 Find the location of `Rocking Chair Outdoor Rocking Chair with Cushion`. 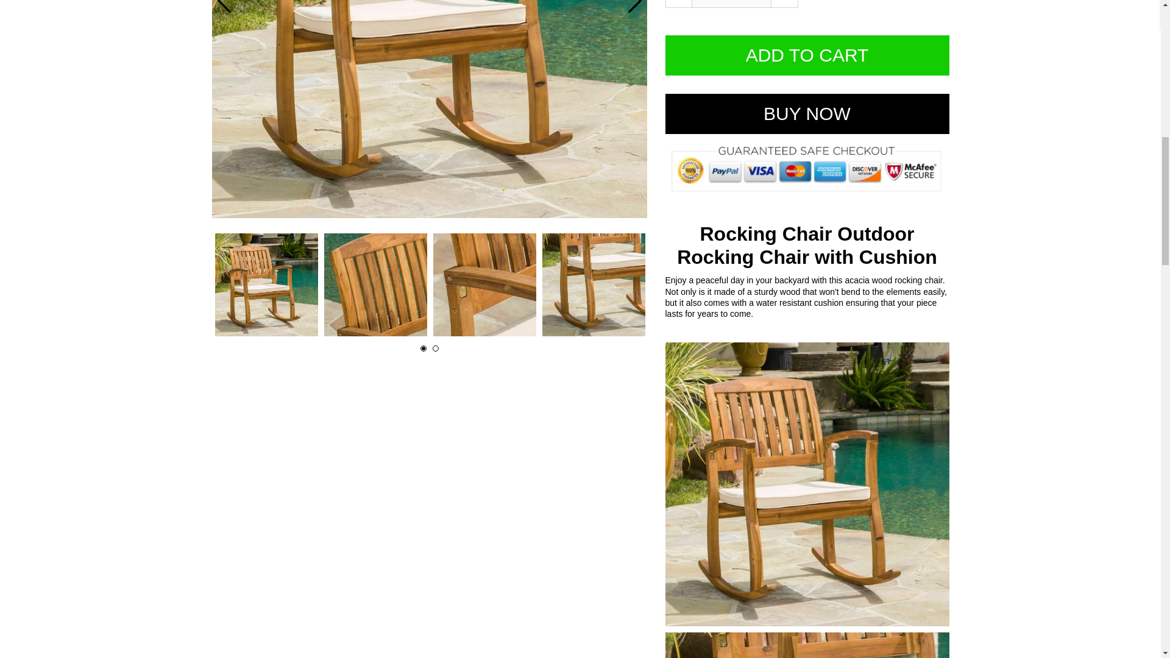

Rocking Chair Outdoor Rocking Chair with Cushion is located at coordinates (484, 285).